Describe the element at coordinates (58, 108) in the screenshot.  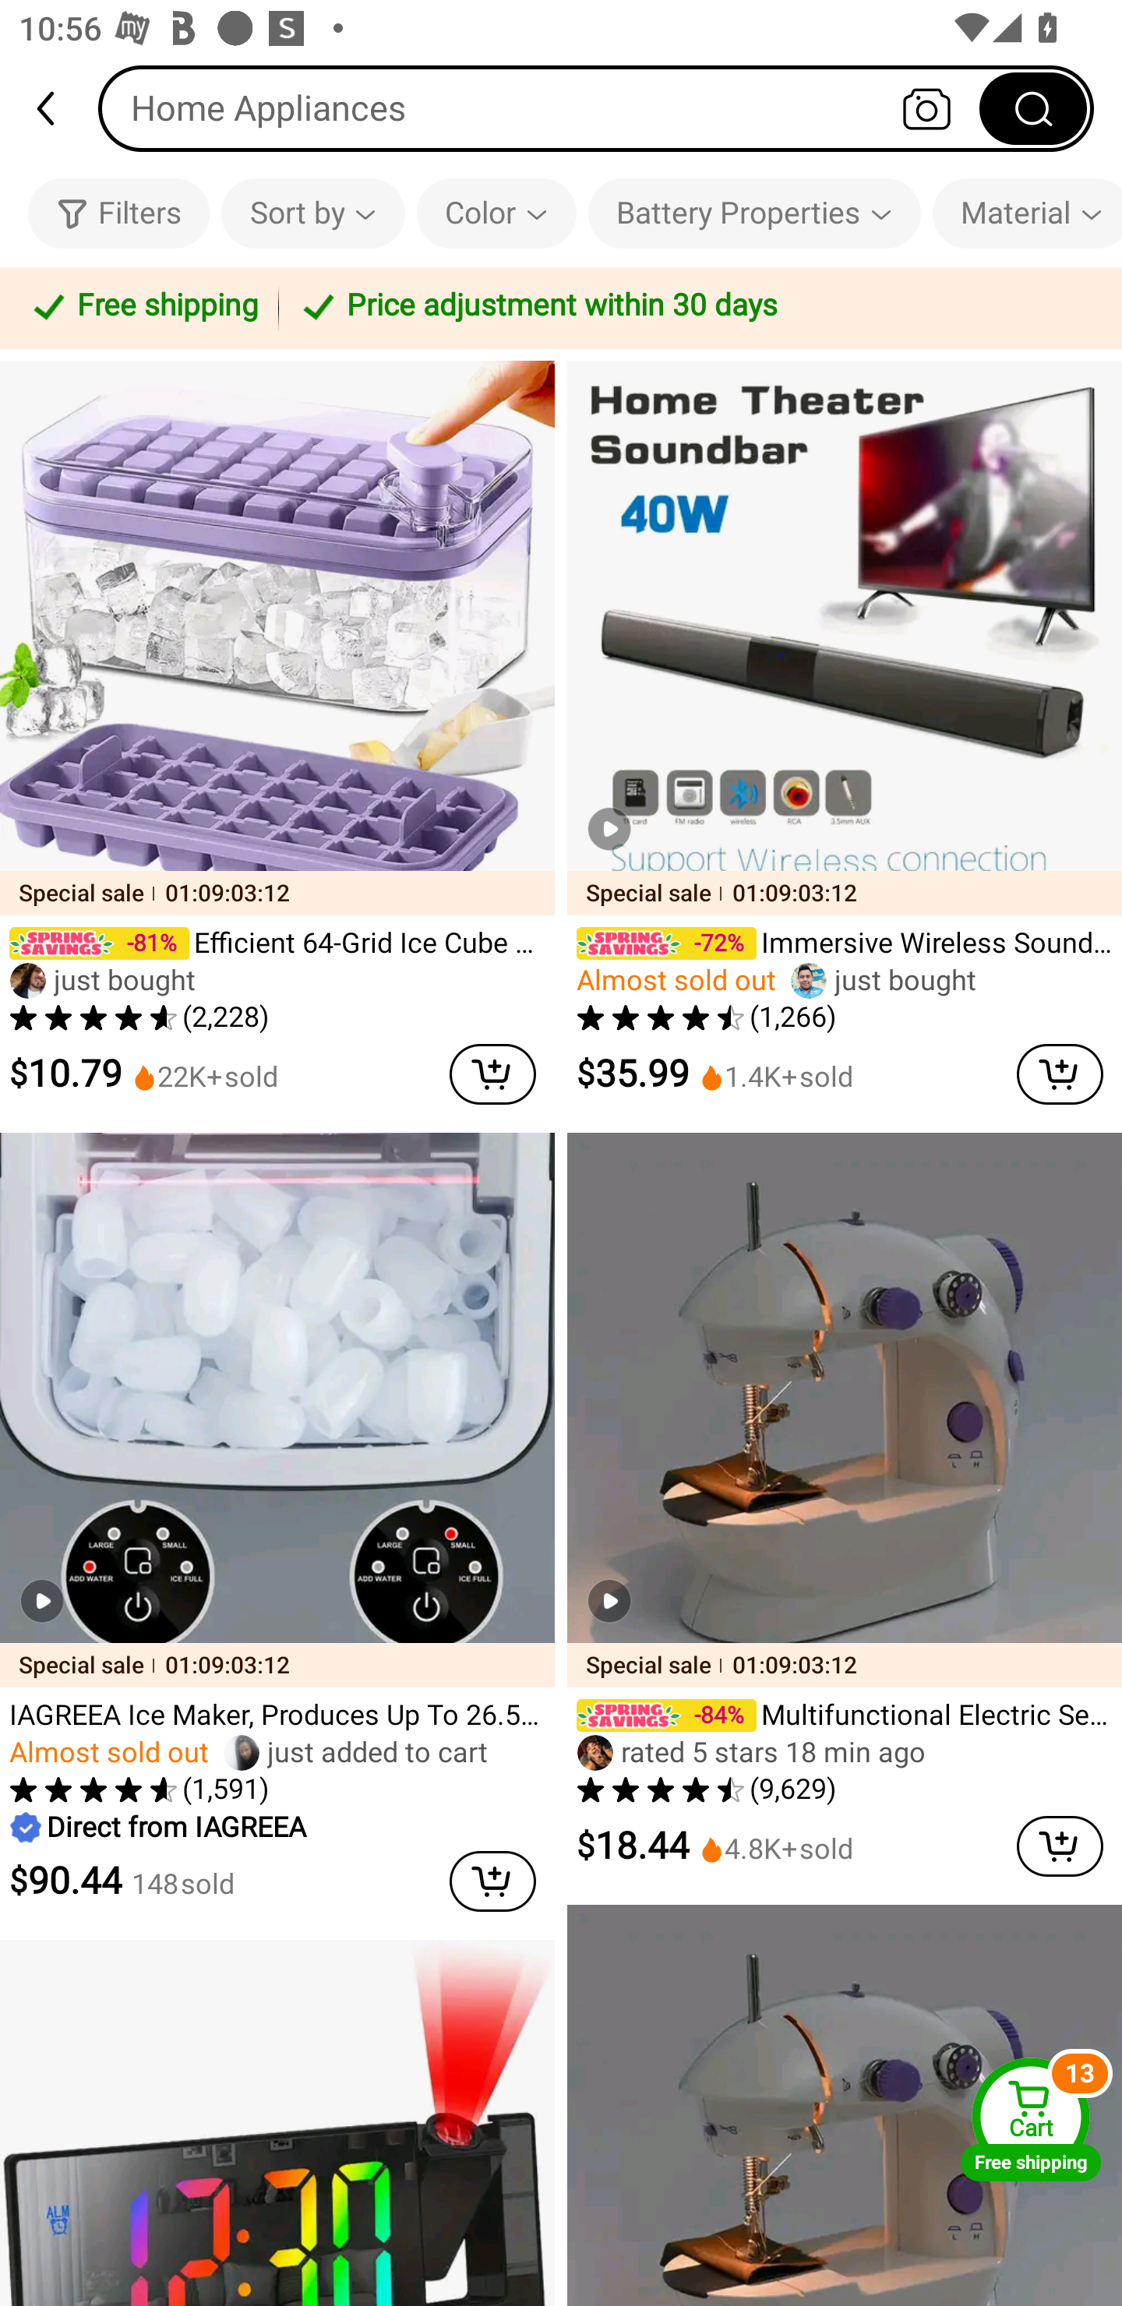
I see `back` at that location.